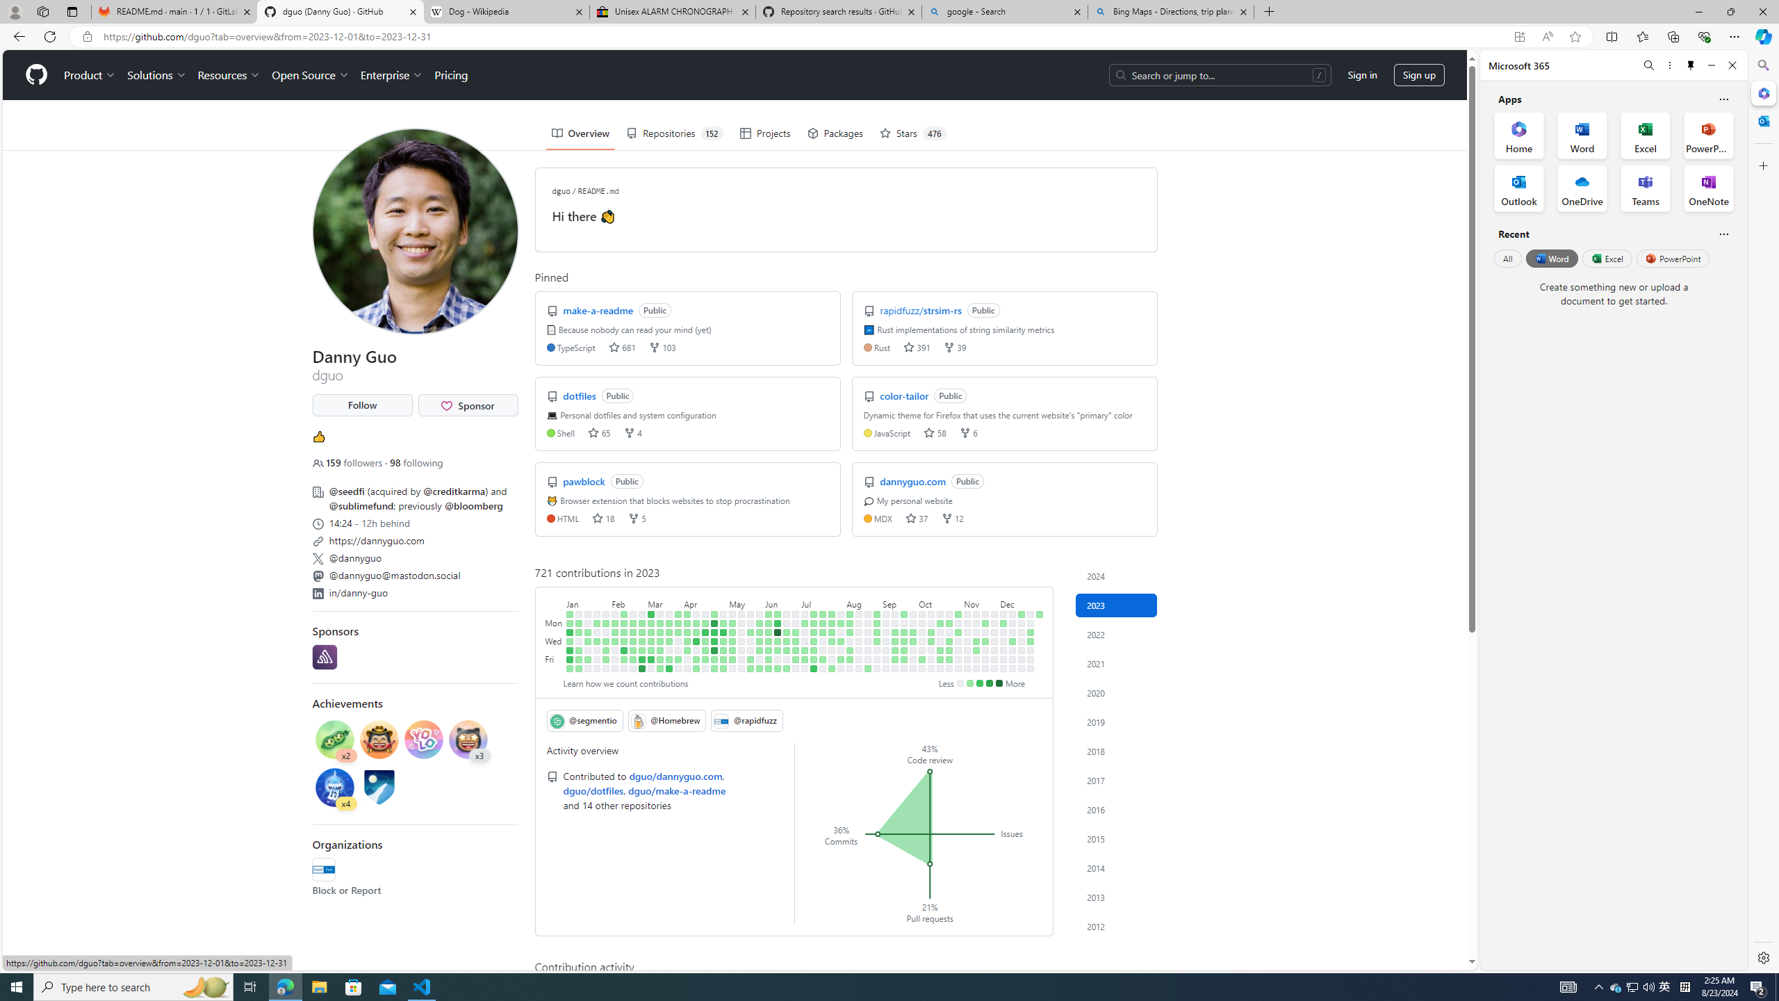  Describe the element at coordinates (659, 614) in the screenshot. I see `No contributions on March 12th.` at that location.